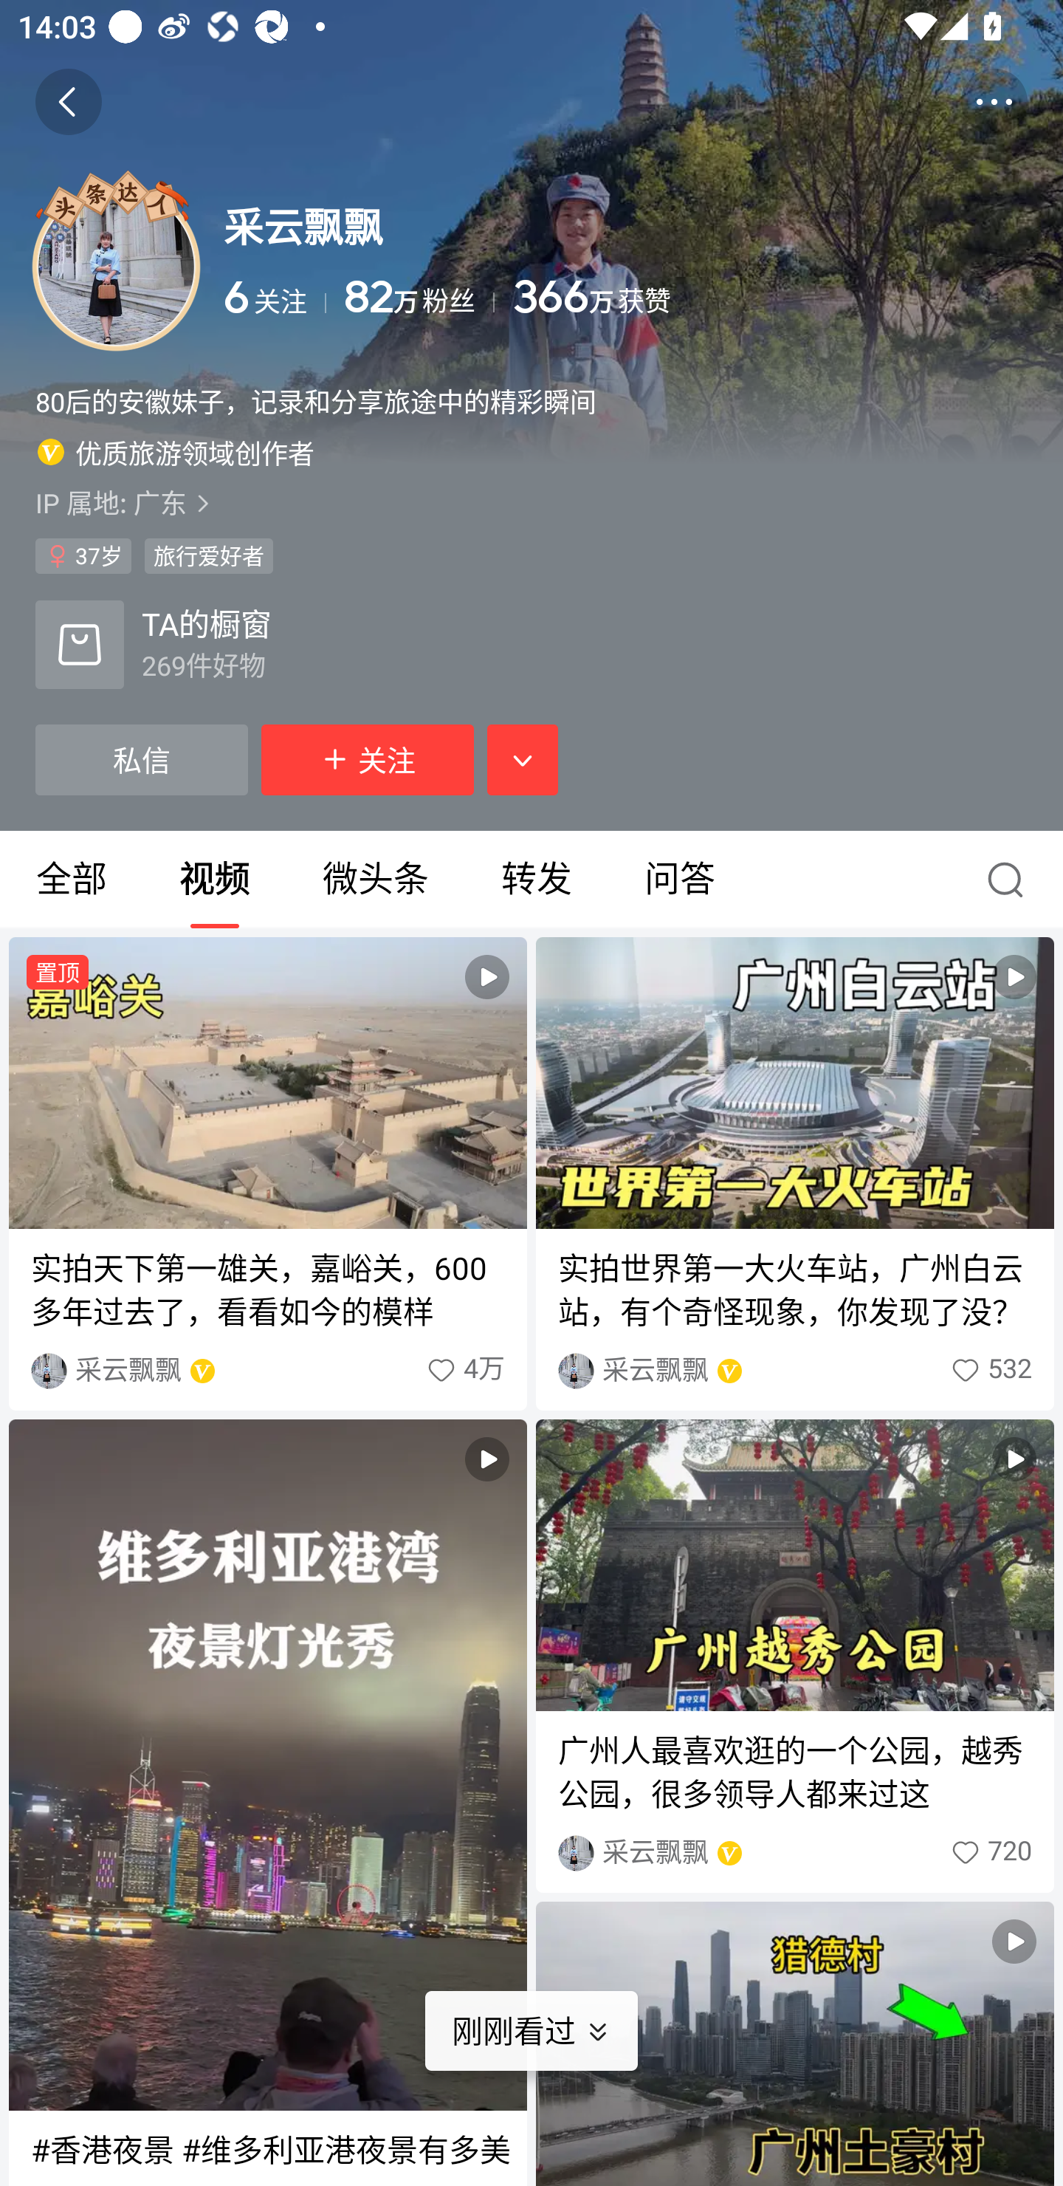 Image resolution: width=1063 pixels, height=2186 pixels. I want to click on 旅行爱好者, so click(208, 555).